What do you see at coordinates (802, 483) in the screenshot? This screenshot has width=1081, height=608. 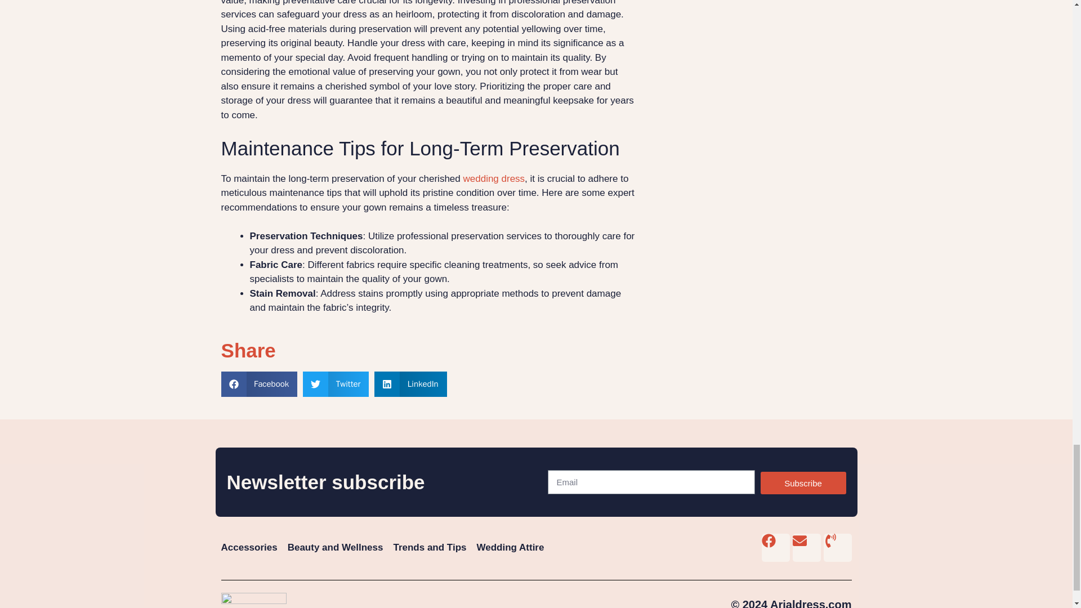 I see `Subscribe` at bounding box center [802, 483].